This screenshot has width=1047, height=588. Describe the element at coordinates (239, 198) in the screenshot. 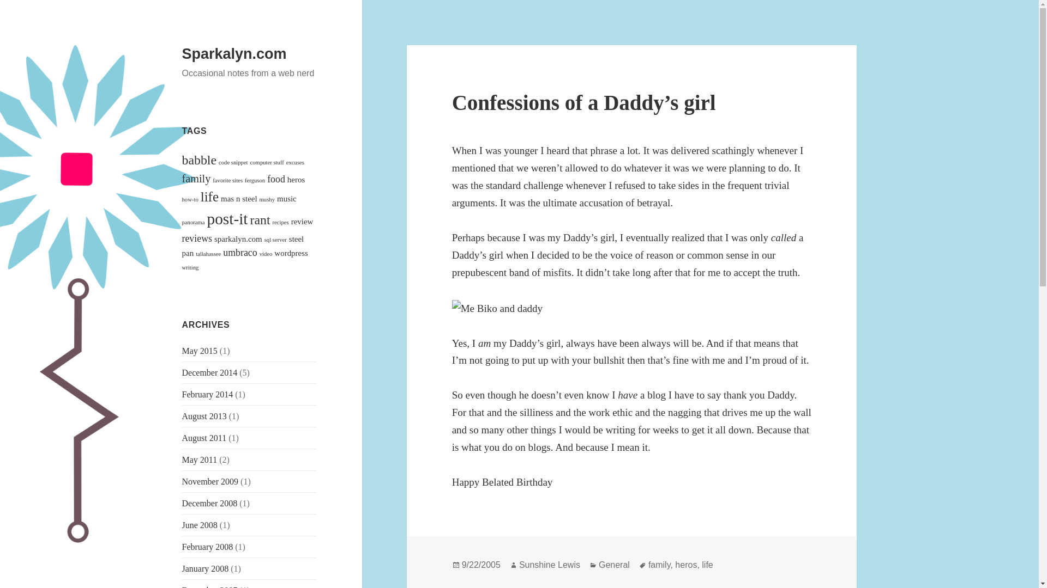

I see `mas n steel` at that location.